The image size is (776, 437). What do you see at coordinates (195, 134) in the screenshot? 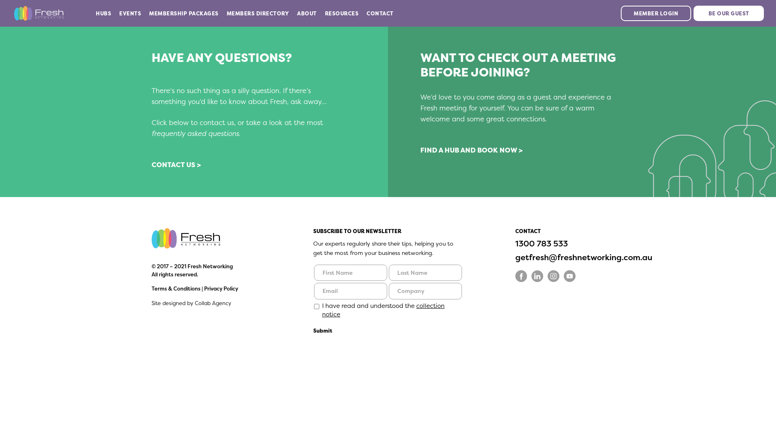
I see `frequently asked questions` at bounding box center [195, 134].